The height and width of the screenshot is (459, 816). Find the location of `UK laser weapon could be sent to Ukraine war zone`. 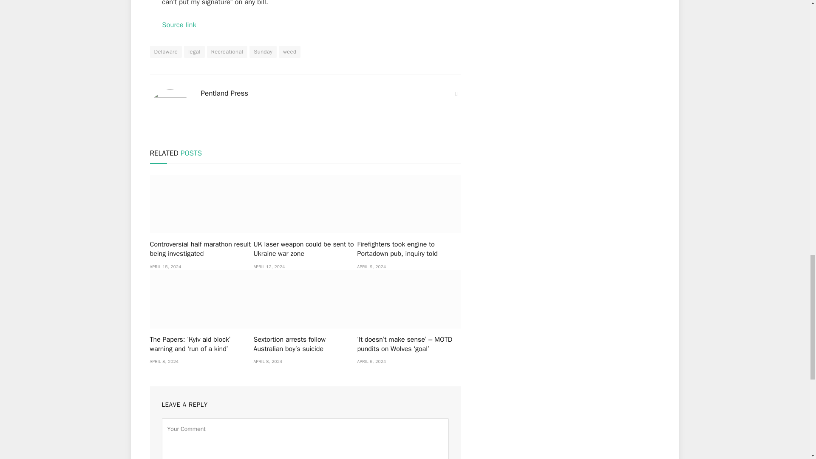

UK laser weapon could be sent to Ukraine war zone is located at coordinates (305, 204).